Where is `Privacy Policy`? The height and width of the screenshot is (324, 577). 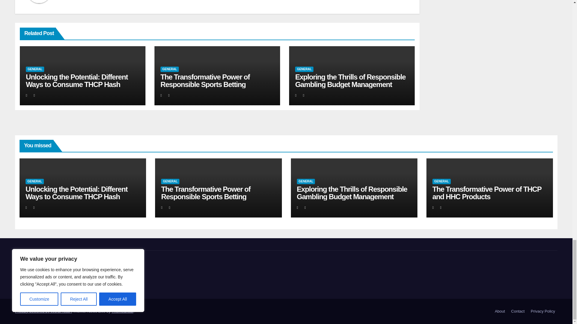 Privacy Policy is located at coordinates (543, 311).